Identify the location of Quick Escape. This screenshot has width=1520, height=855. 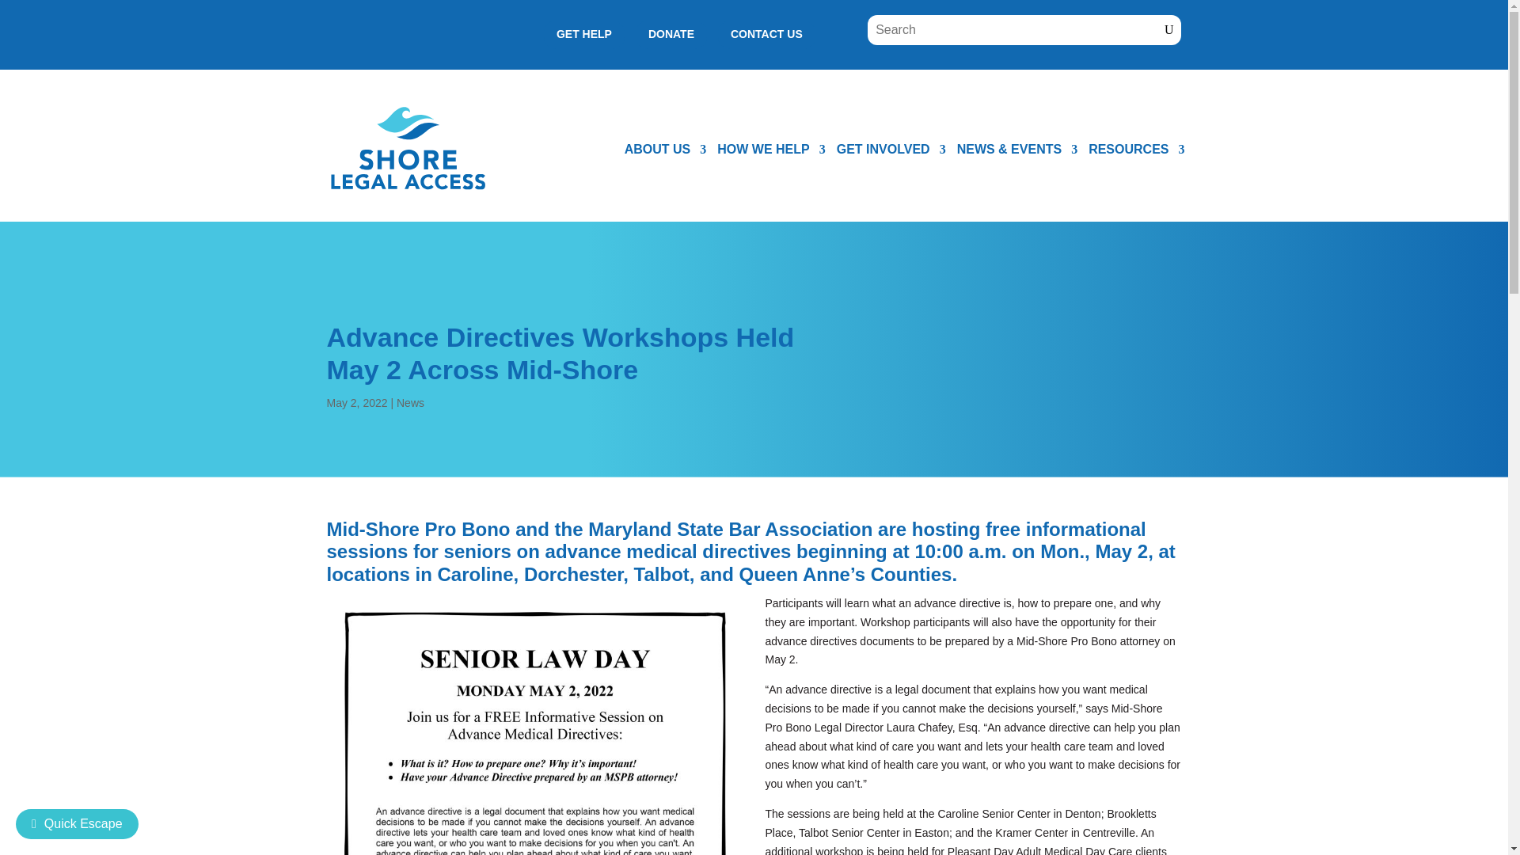
(76, 823).